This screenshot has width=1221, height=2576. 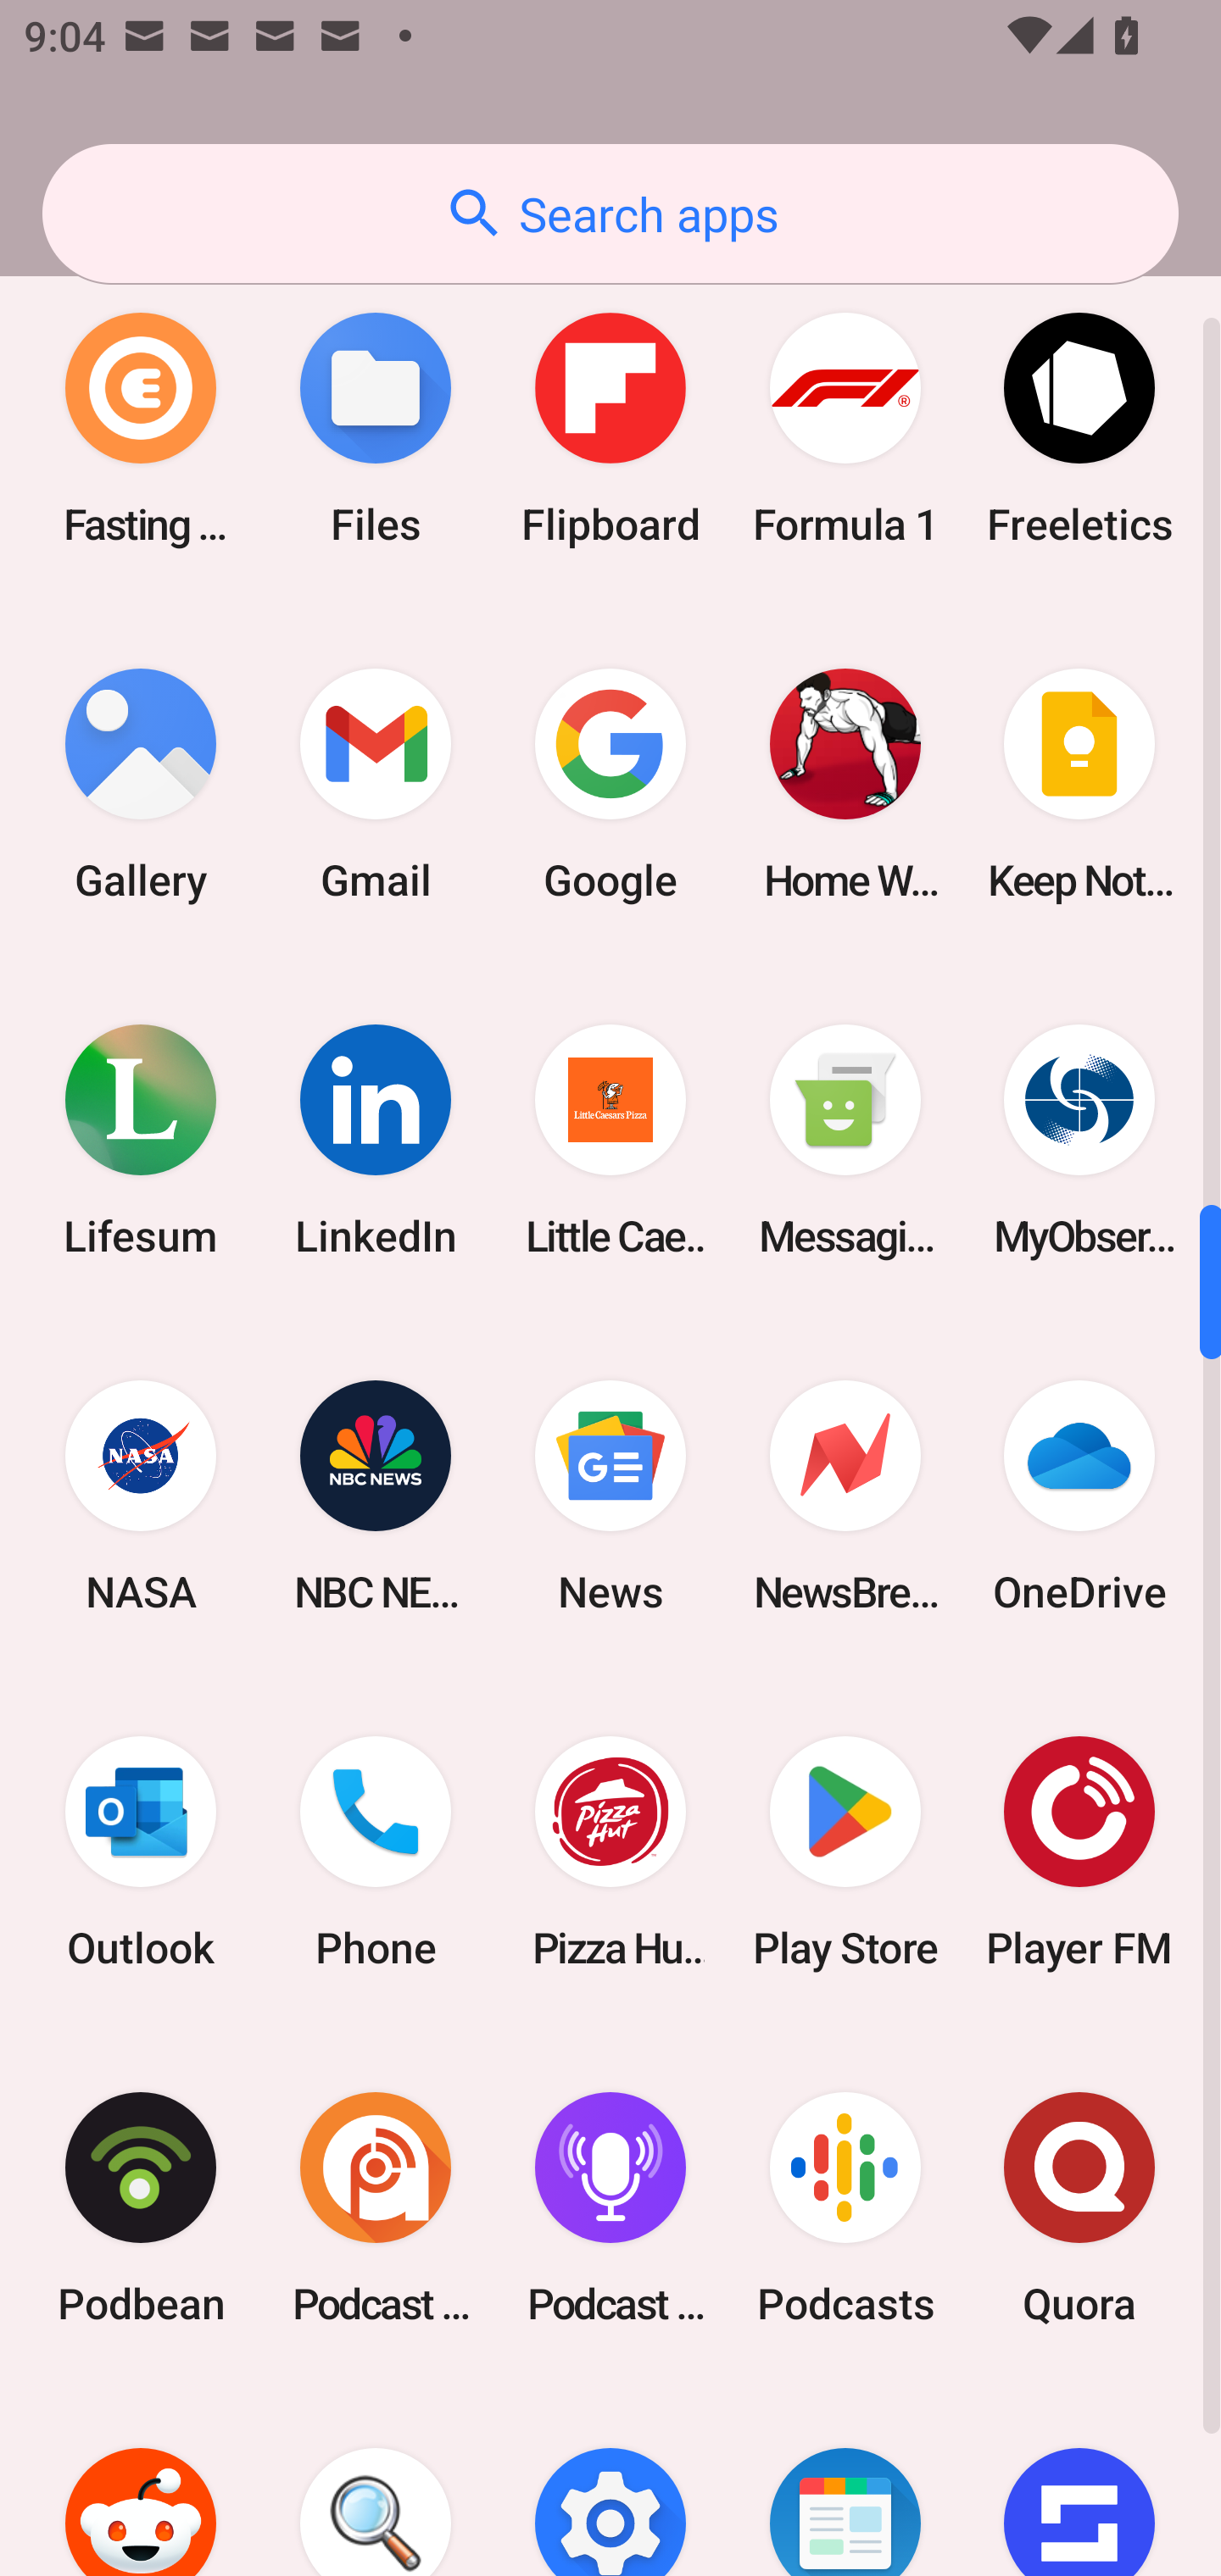 What do you see at coordinates (141, 2207) in the screenshot?
I see `Podbean` at bounding box center [141, 2207].